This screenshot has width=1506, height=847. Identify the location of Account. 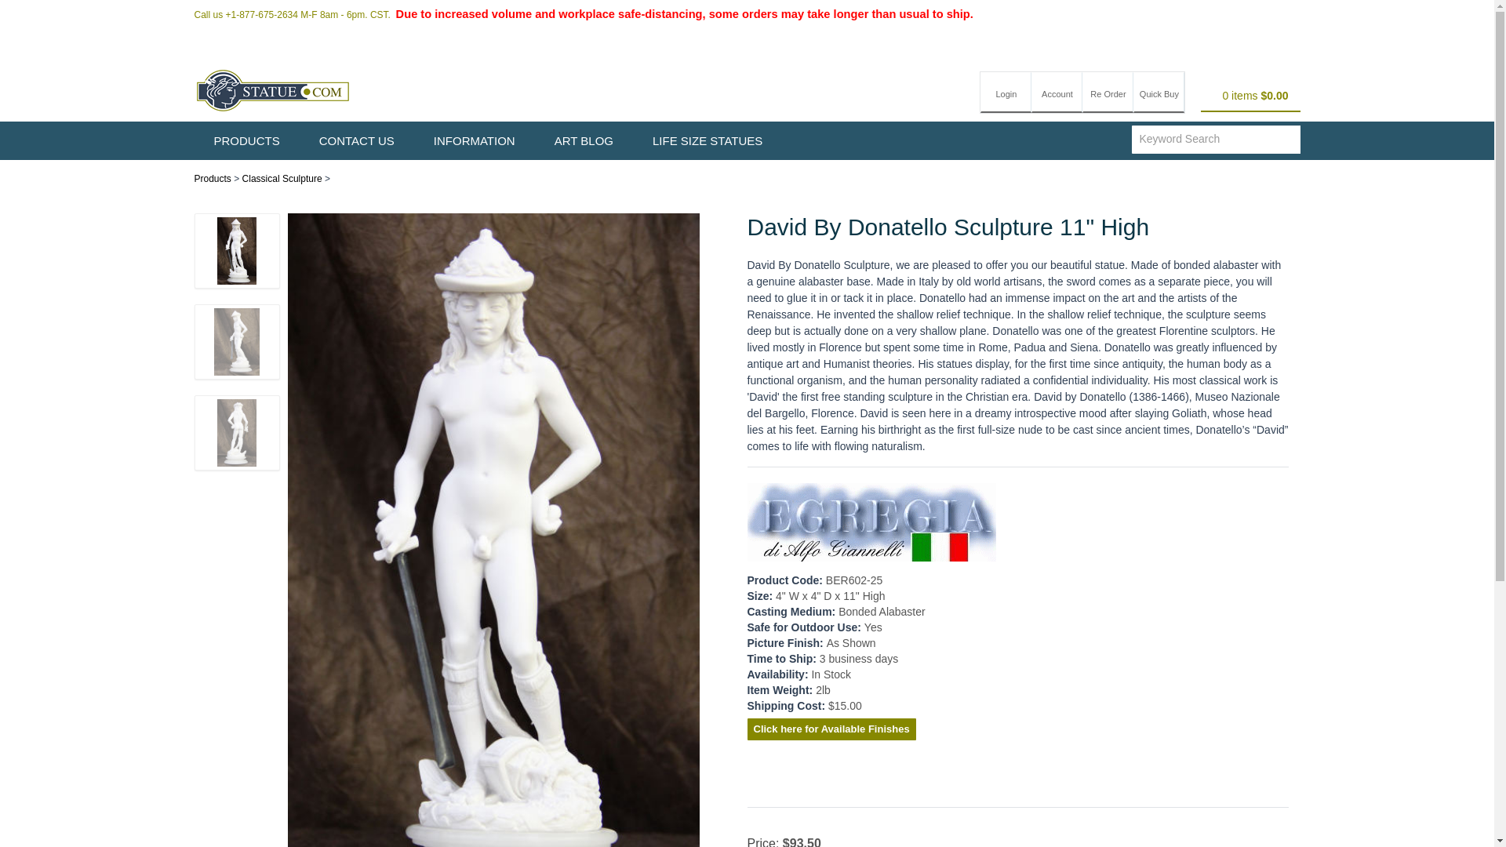
(1057, 92).